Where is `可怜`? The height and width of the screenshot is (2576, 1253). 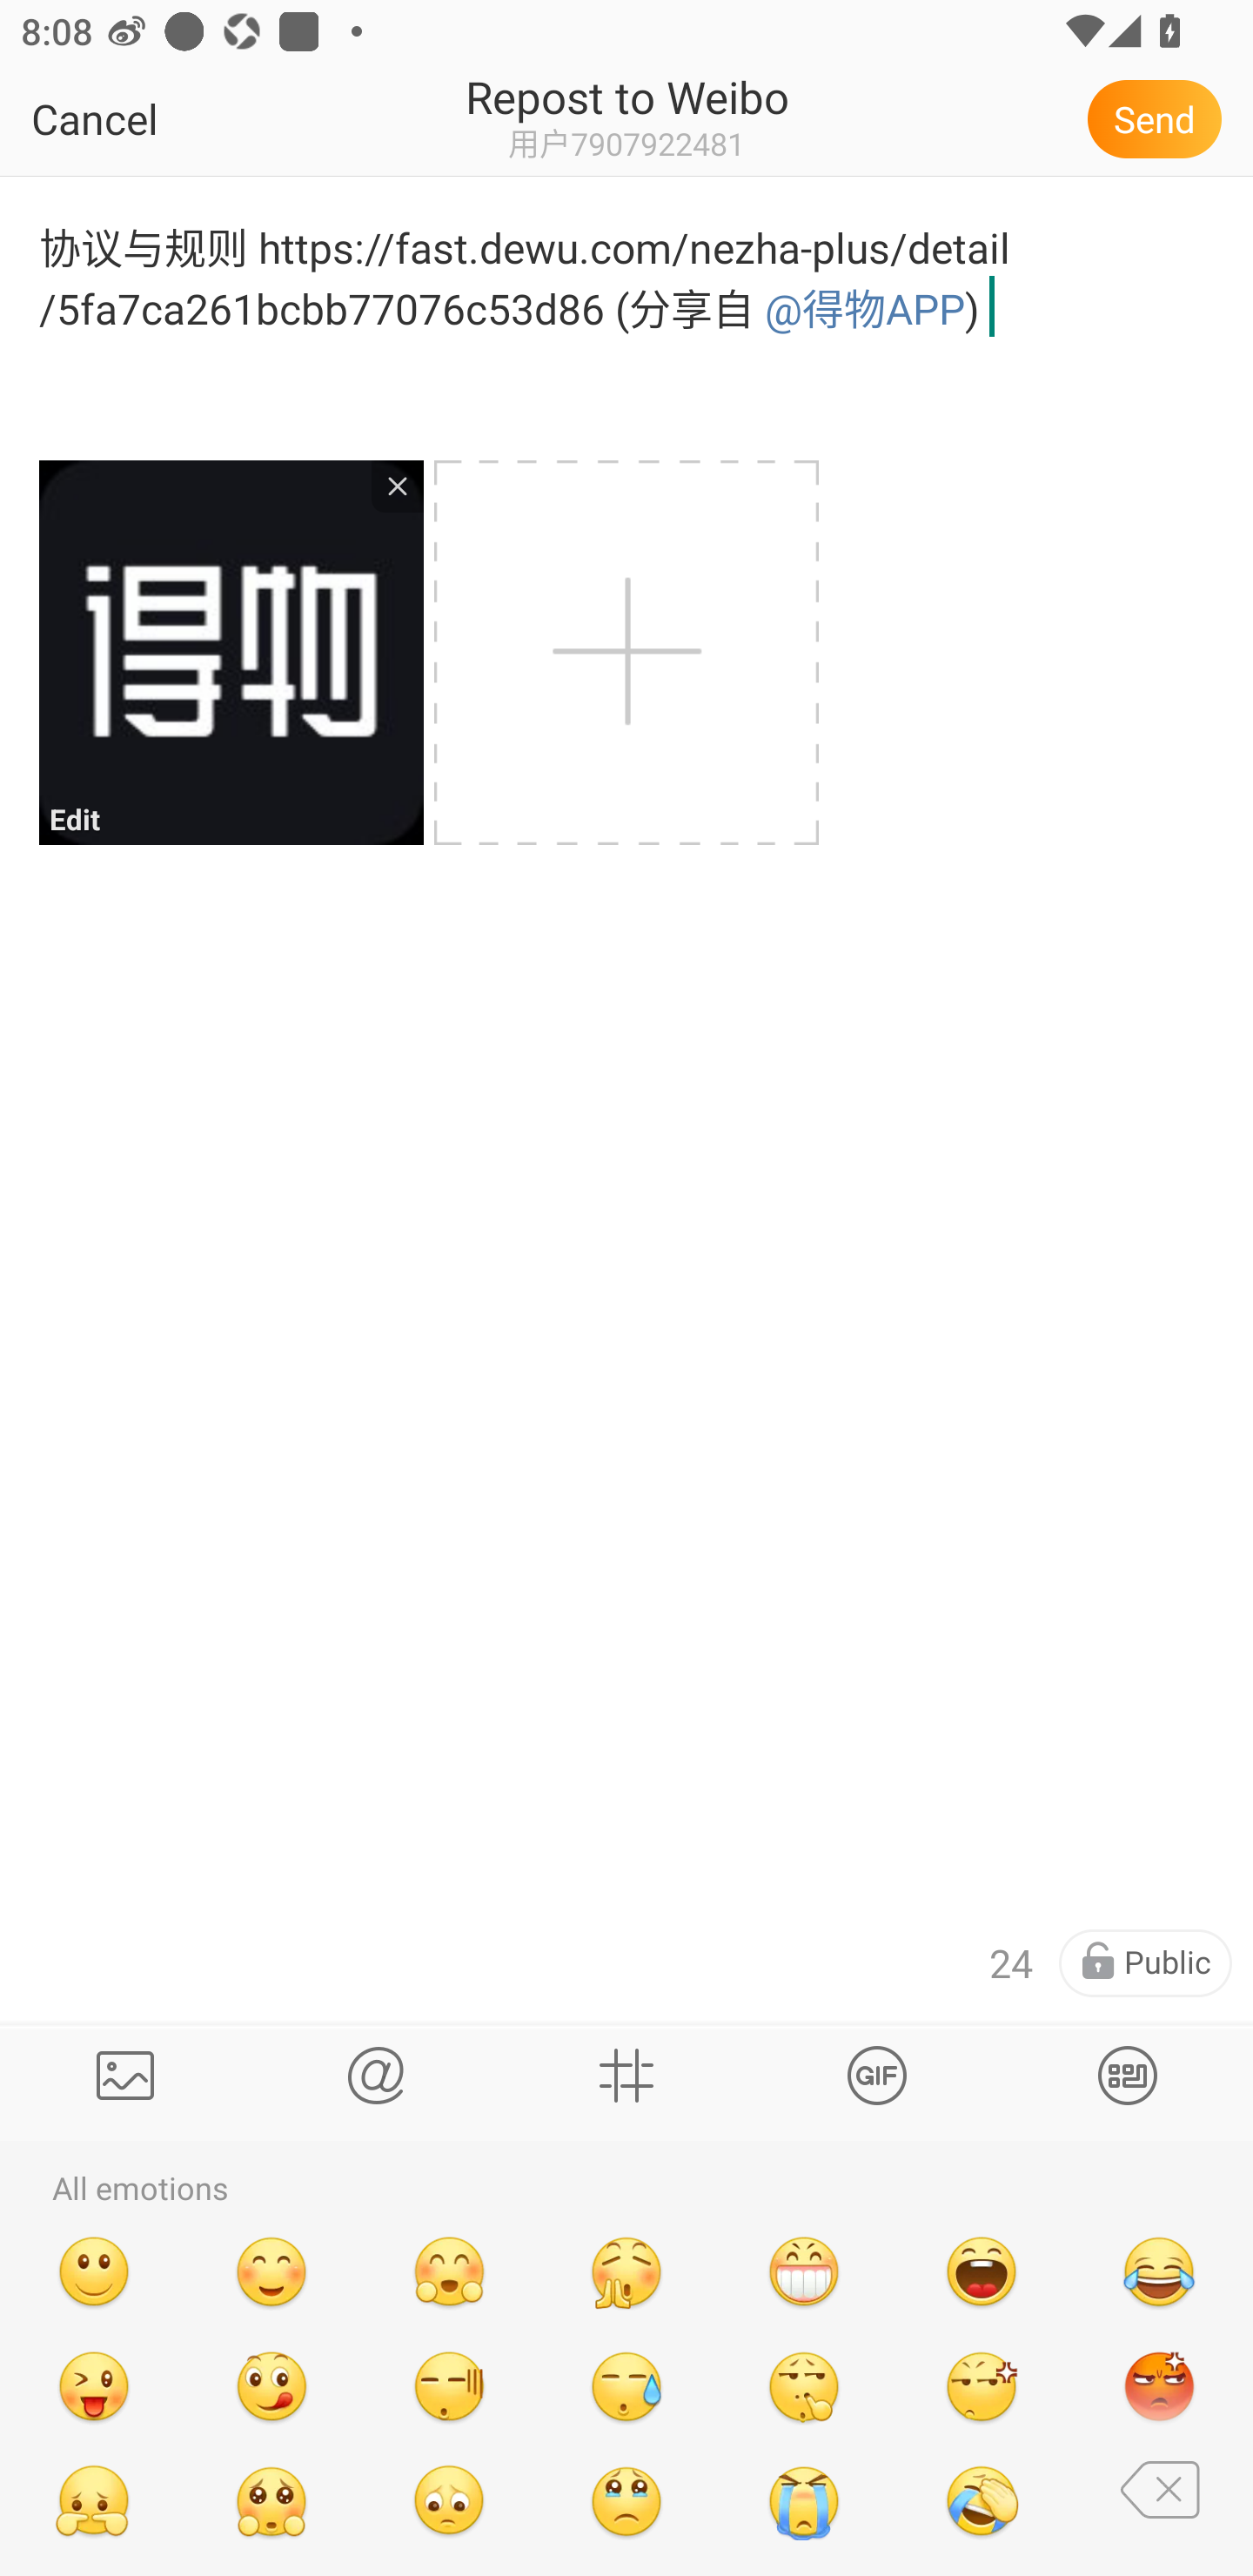 可怜 is located at coordinates (271, 2501).